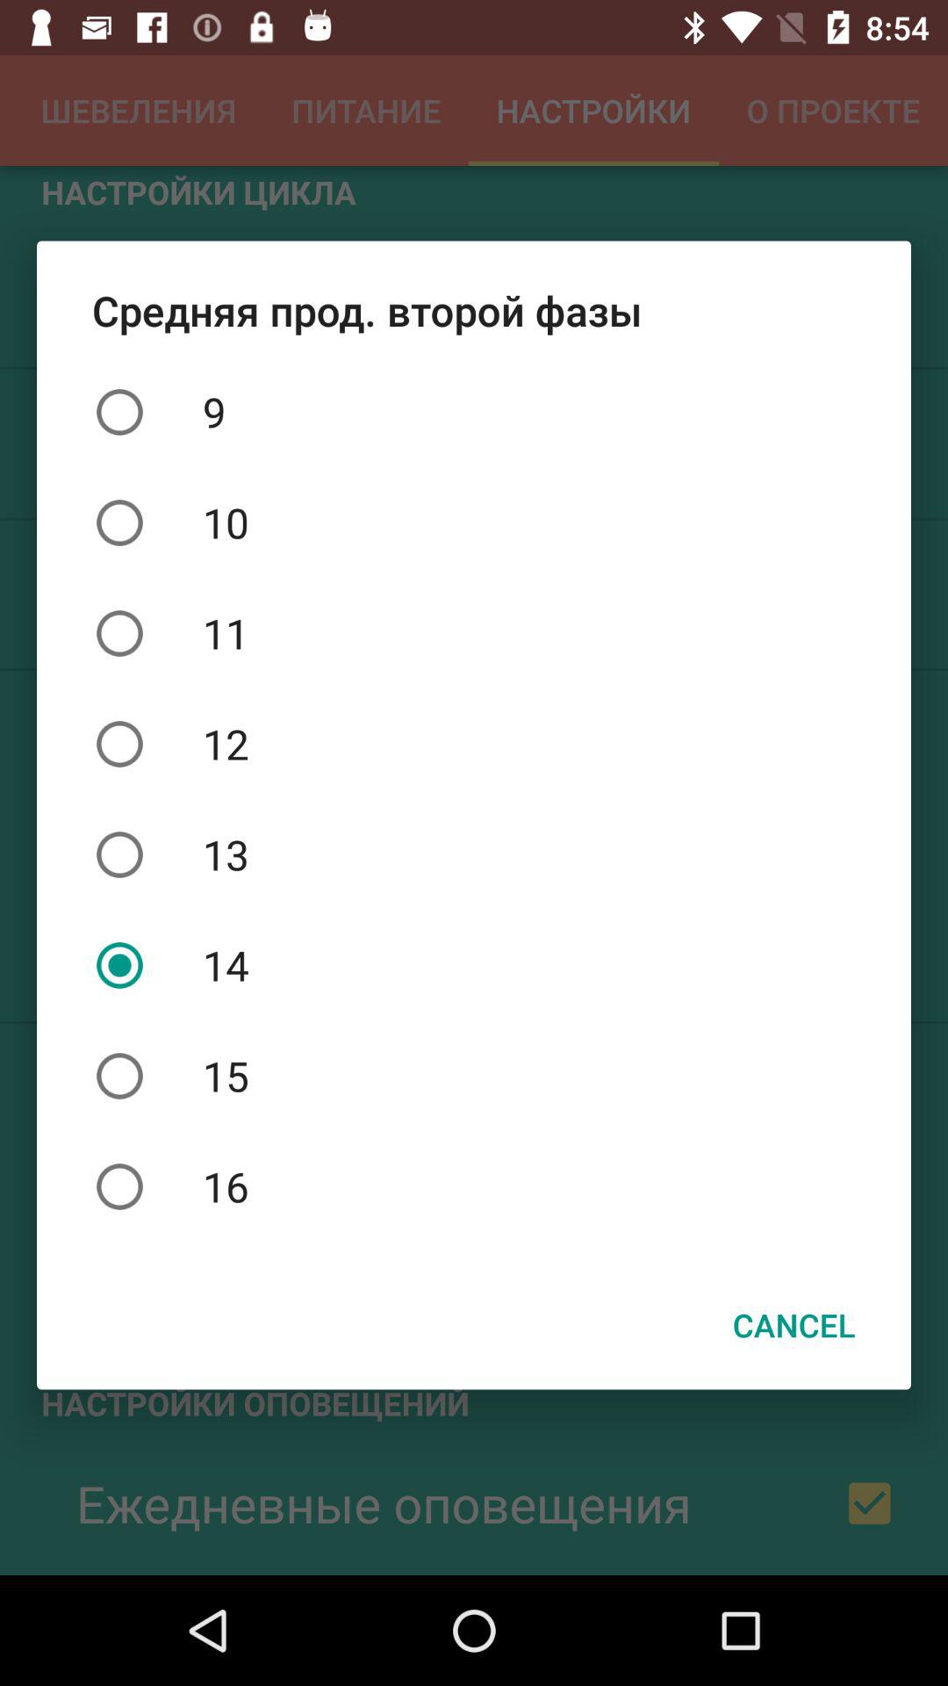  I want to click on turn off the 13, so click(474, 854).